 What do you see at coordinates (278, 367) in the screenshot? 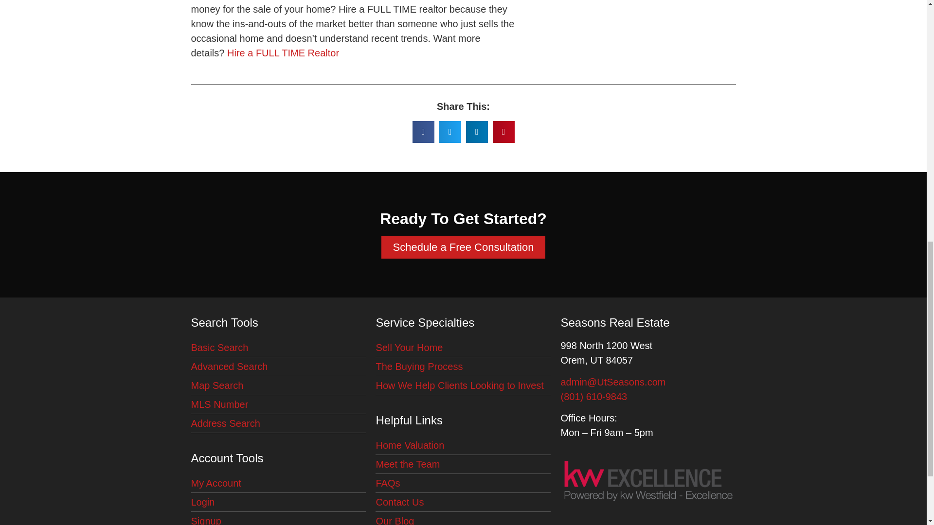
I see `Advanced Search` at bounding box center [278, 367].